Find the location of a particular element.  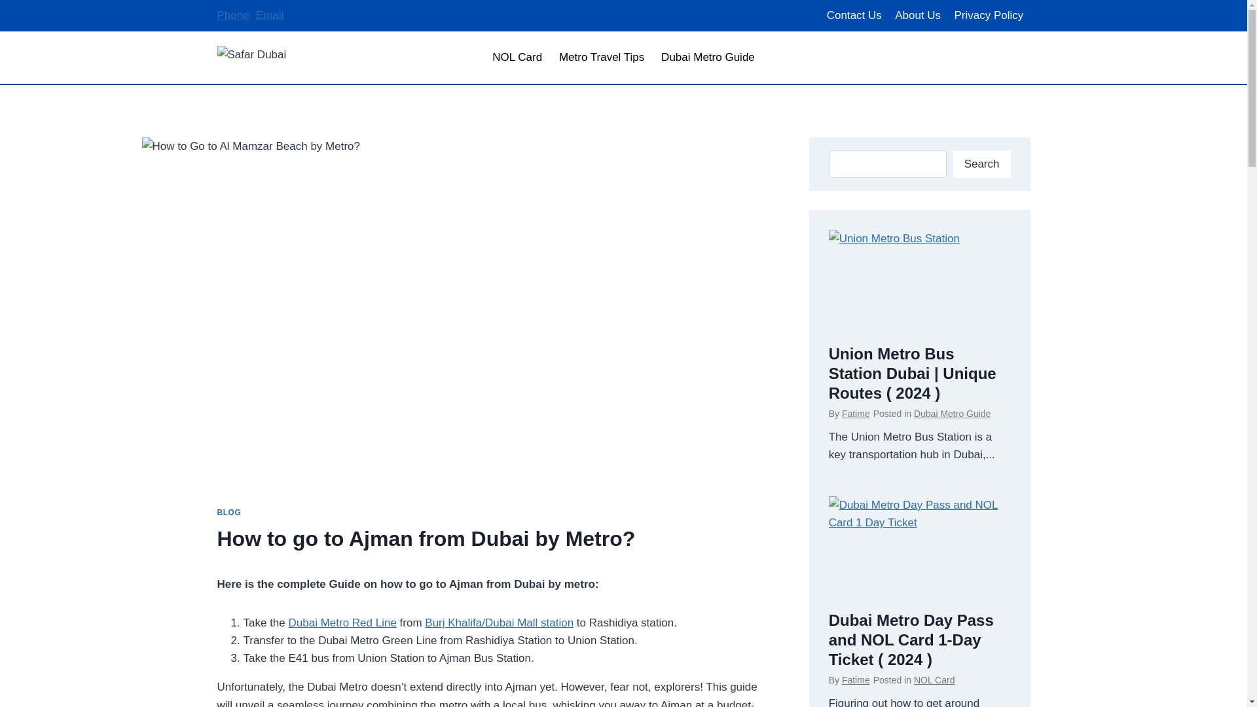

NOL Card is located at coordinates (934, 680).